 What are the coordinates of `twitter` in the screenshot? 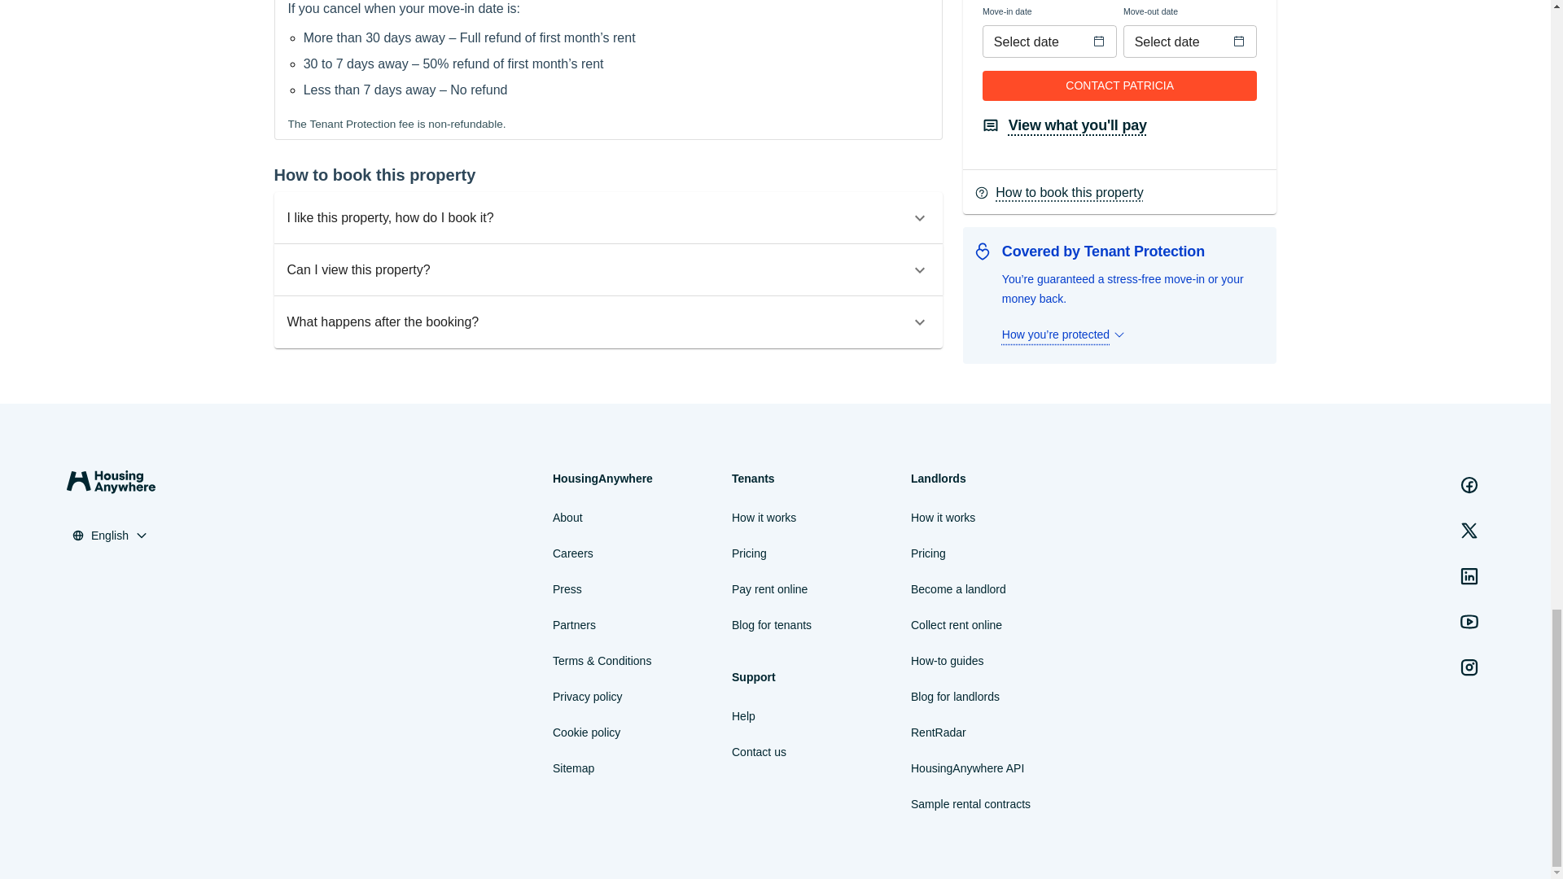 It's located at (1469, 530).